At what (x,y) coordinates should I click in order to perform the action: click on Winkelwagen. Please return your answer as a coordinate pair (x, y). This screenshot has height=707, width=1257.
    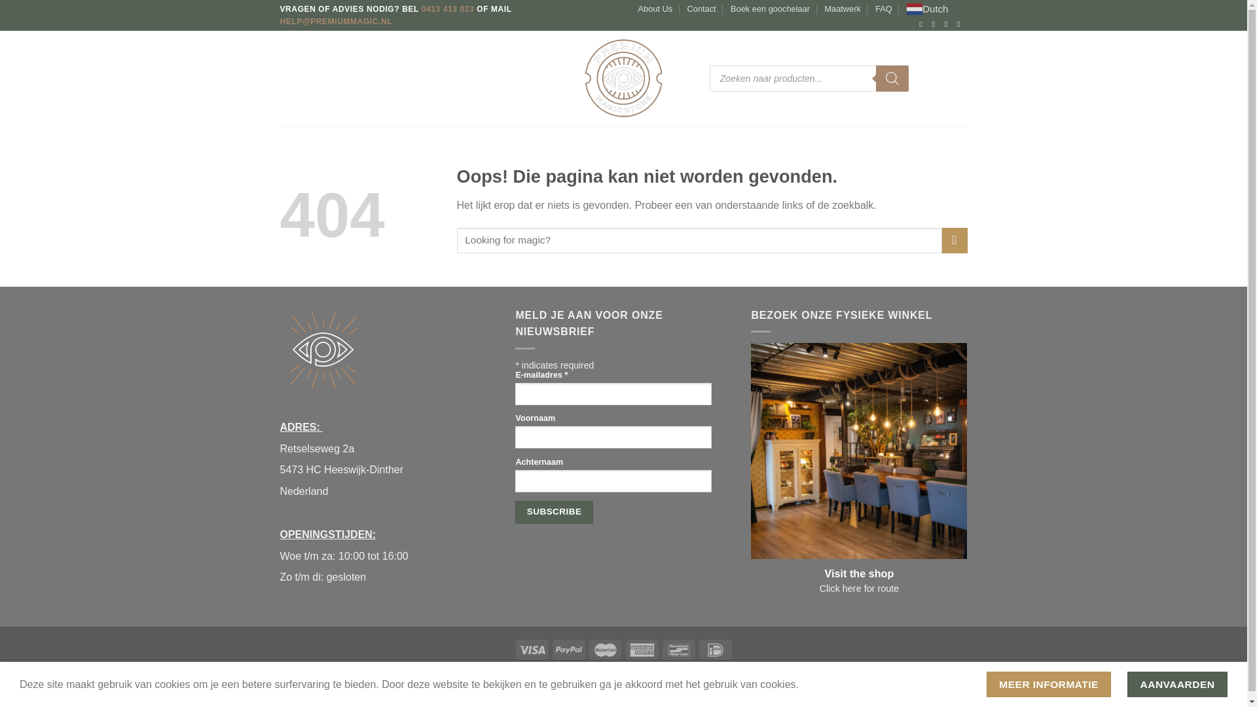
    Looking at the image, I should click on (961, 79).